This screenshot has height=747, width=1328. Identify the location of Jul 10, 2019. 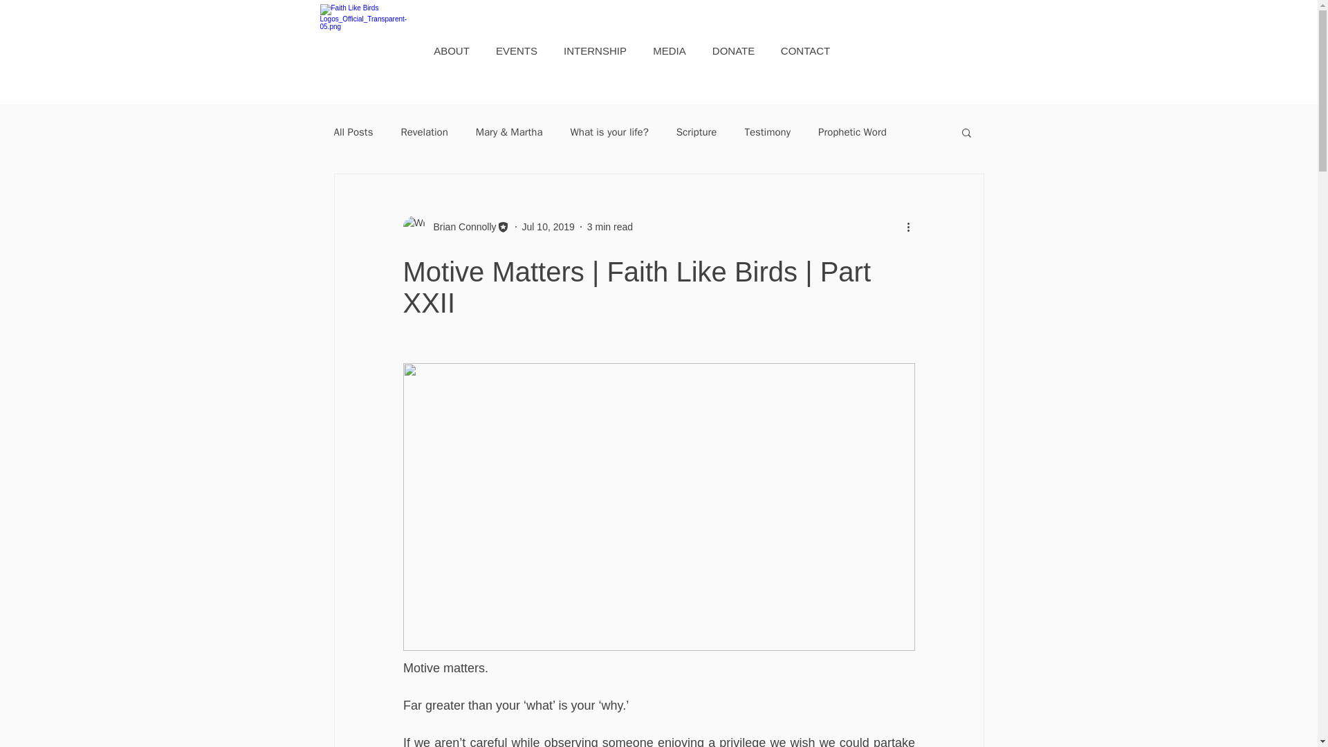
(548, 226).